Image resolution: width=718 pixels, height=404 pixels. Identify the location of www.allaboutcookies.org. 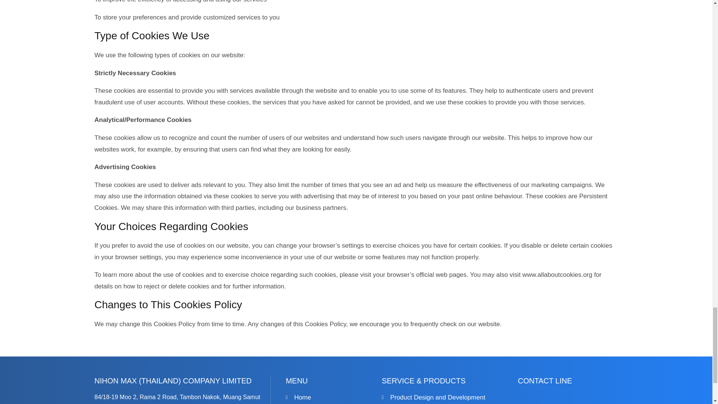
(557, 275).